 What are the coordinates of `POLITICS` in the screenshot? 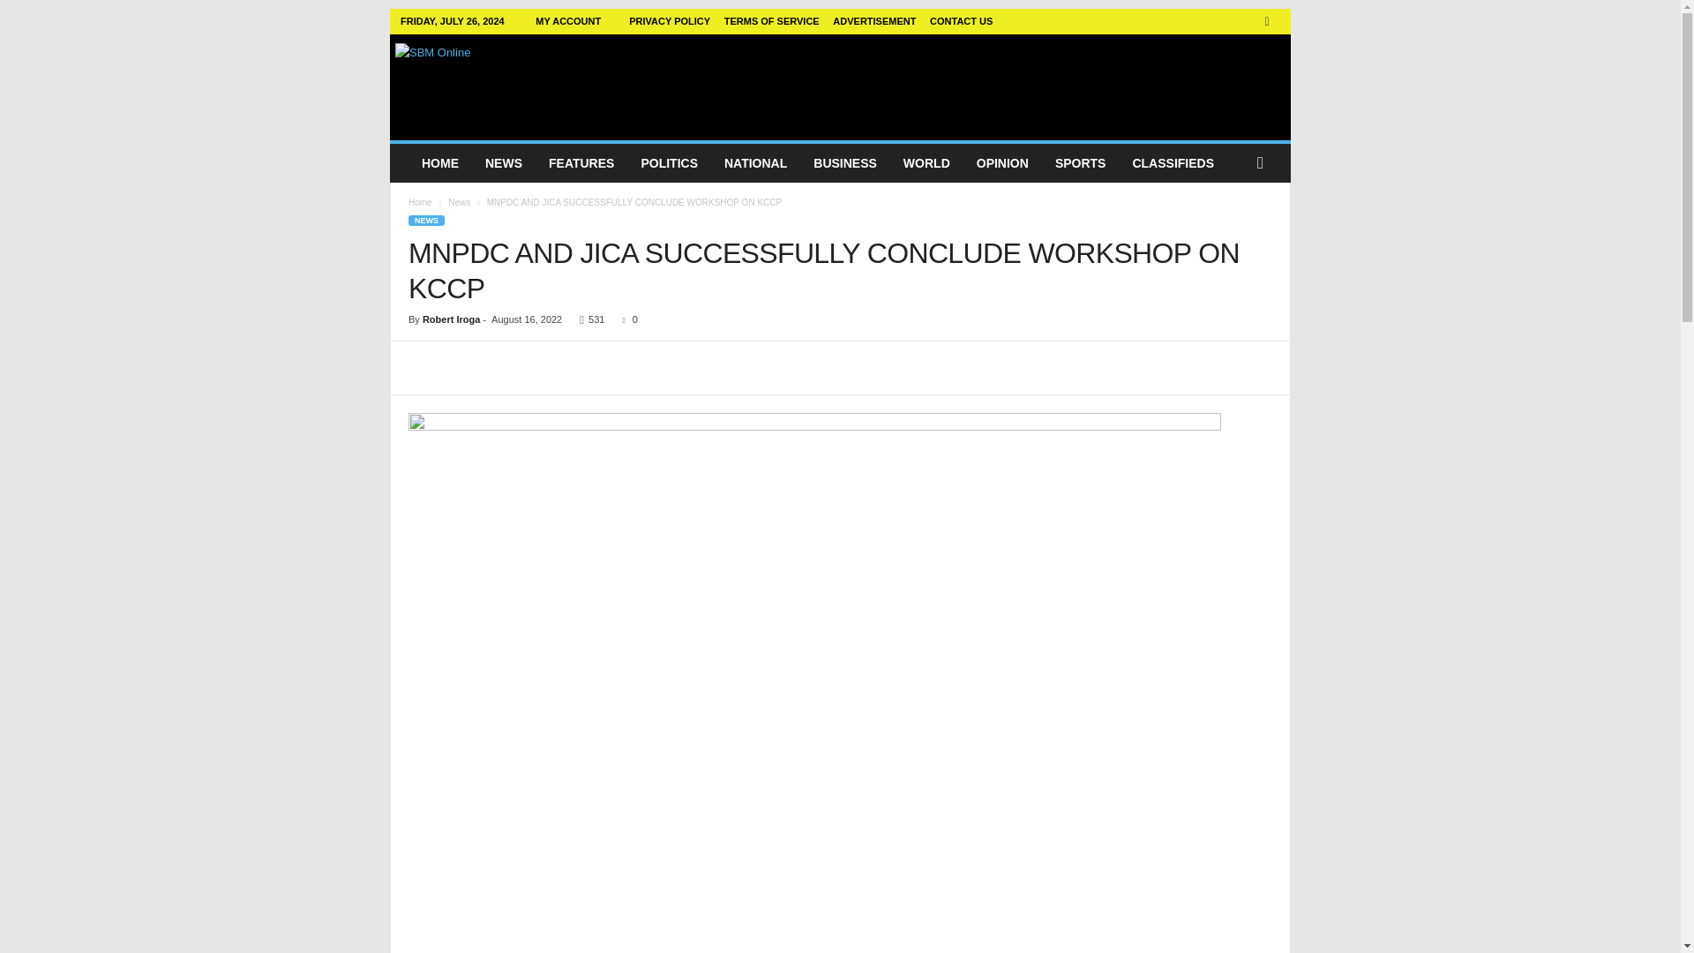 It's located at (669, 163).